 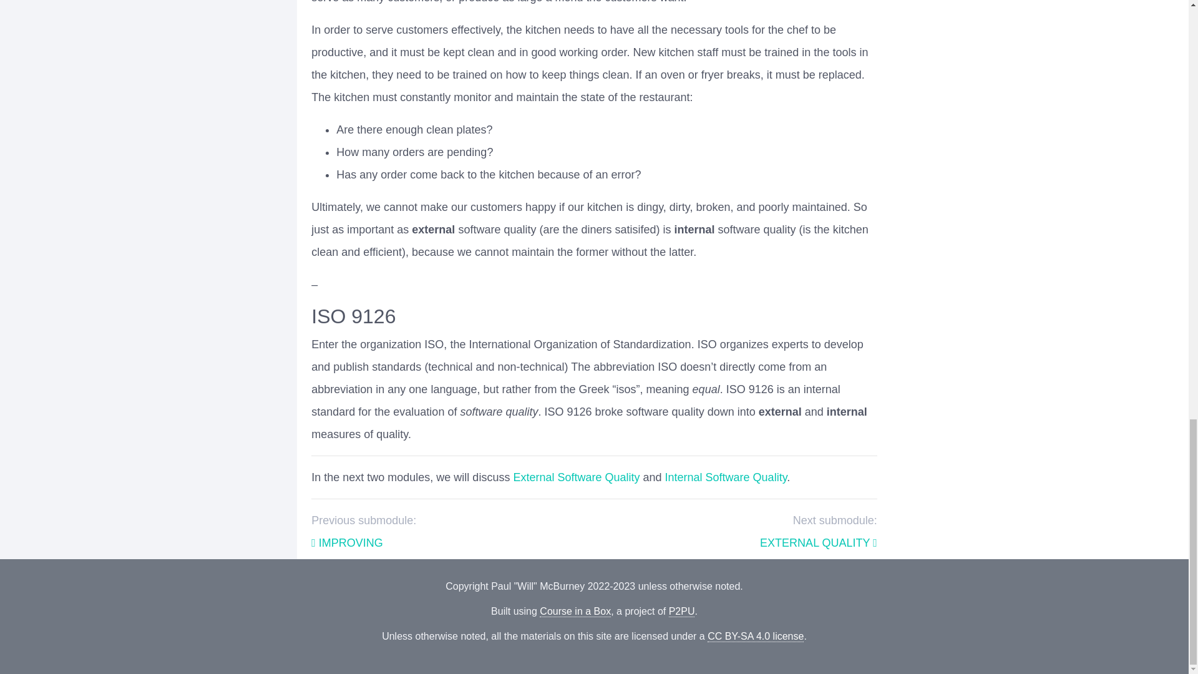 I want to click on IMPROVING, so click(x=347, y=543).